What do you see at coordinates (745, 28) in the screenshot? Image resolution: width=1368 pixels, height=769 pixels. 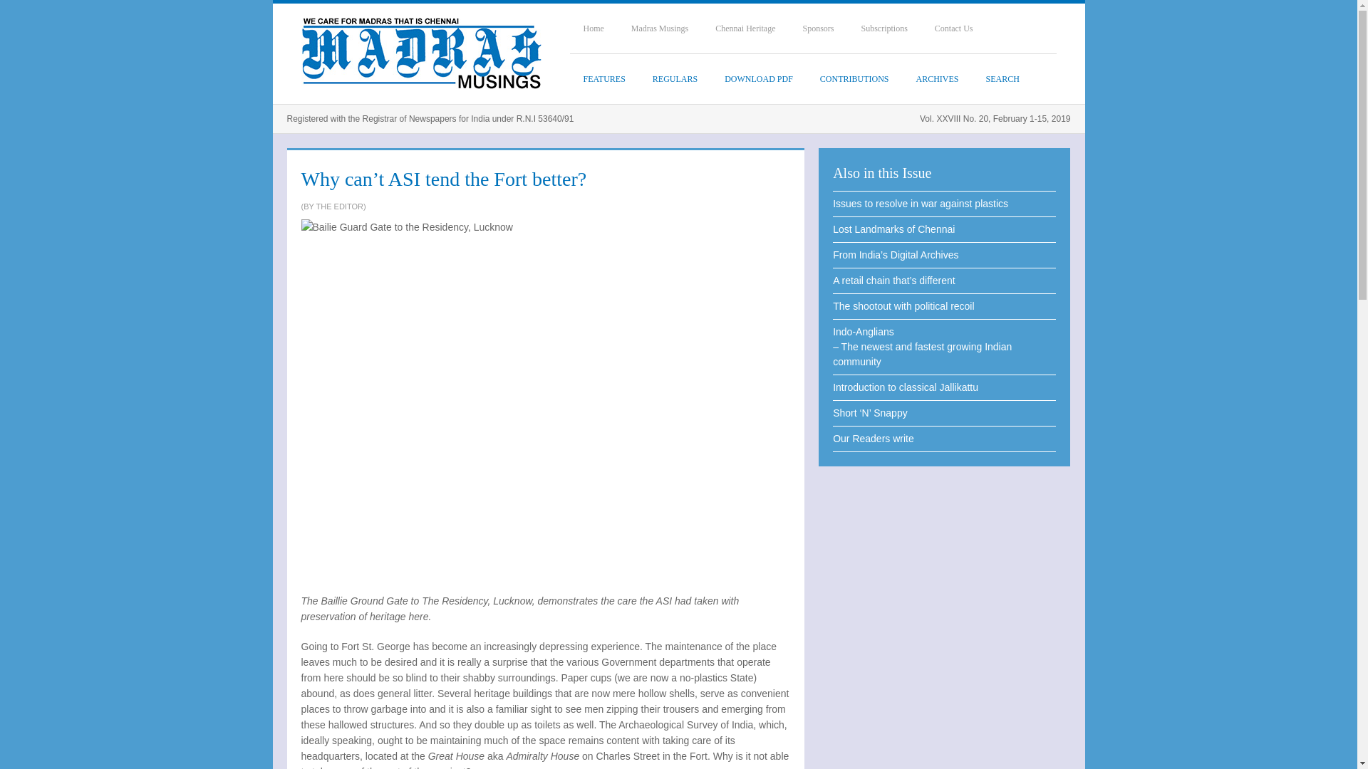 I see `Chennai Heritage` at bounding box center [745, 28].